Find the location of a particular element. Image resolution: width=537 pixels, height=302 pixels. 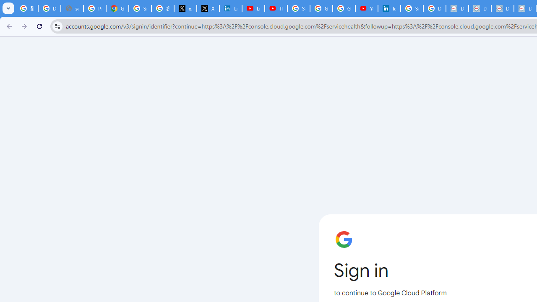

Sign in - Google Accounts is located at coordinates (298, 8).